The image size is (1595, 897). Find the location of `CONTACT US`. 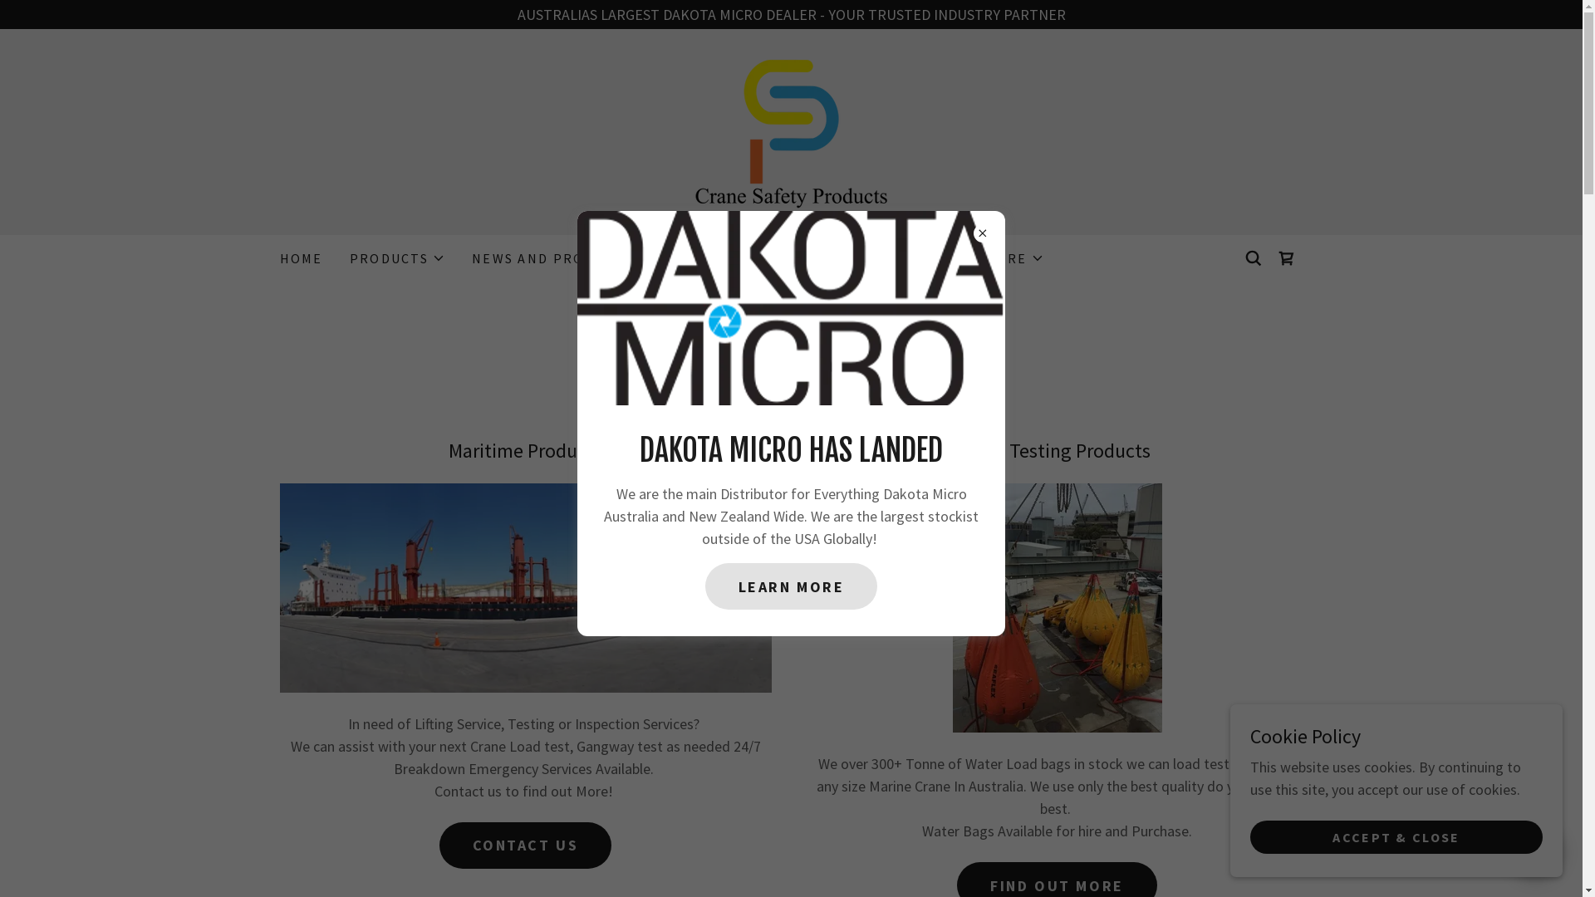

CONTACT US is located at coordinates (912, 258).